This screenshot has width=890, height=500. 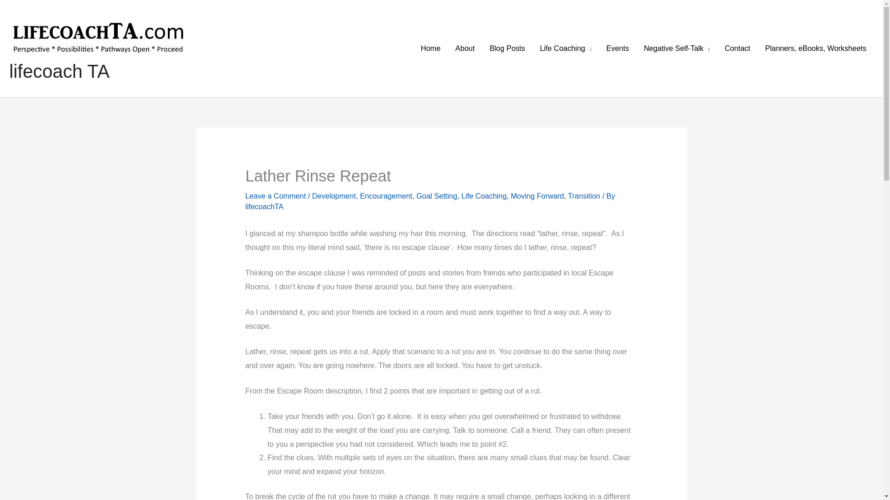 What do you see at coordinates (507, 49) in the screenshot?
I see `Blog Posts` at bounding box center [507, 49].